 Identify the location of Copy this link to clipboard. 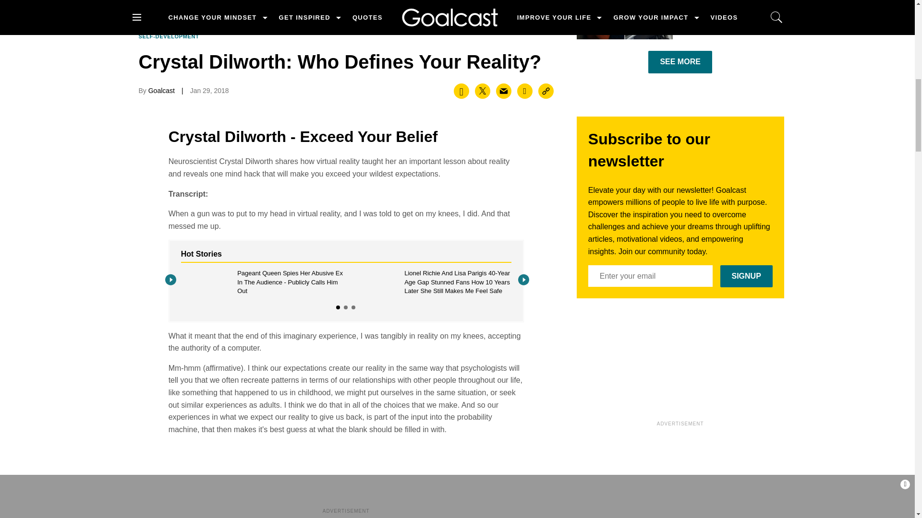
(546, 91).